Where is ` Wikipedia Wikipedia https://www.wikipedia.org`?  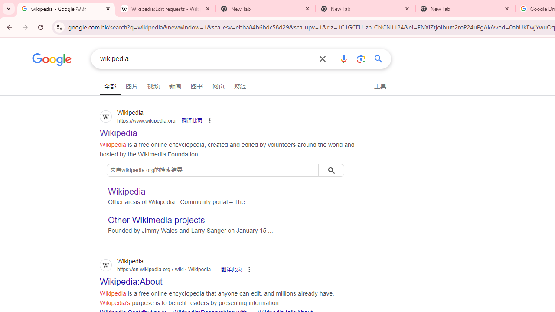  Wikipedia Wikipedia https://www.wikipedia.org is located at coordinates (119, 130).